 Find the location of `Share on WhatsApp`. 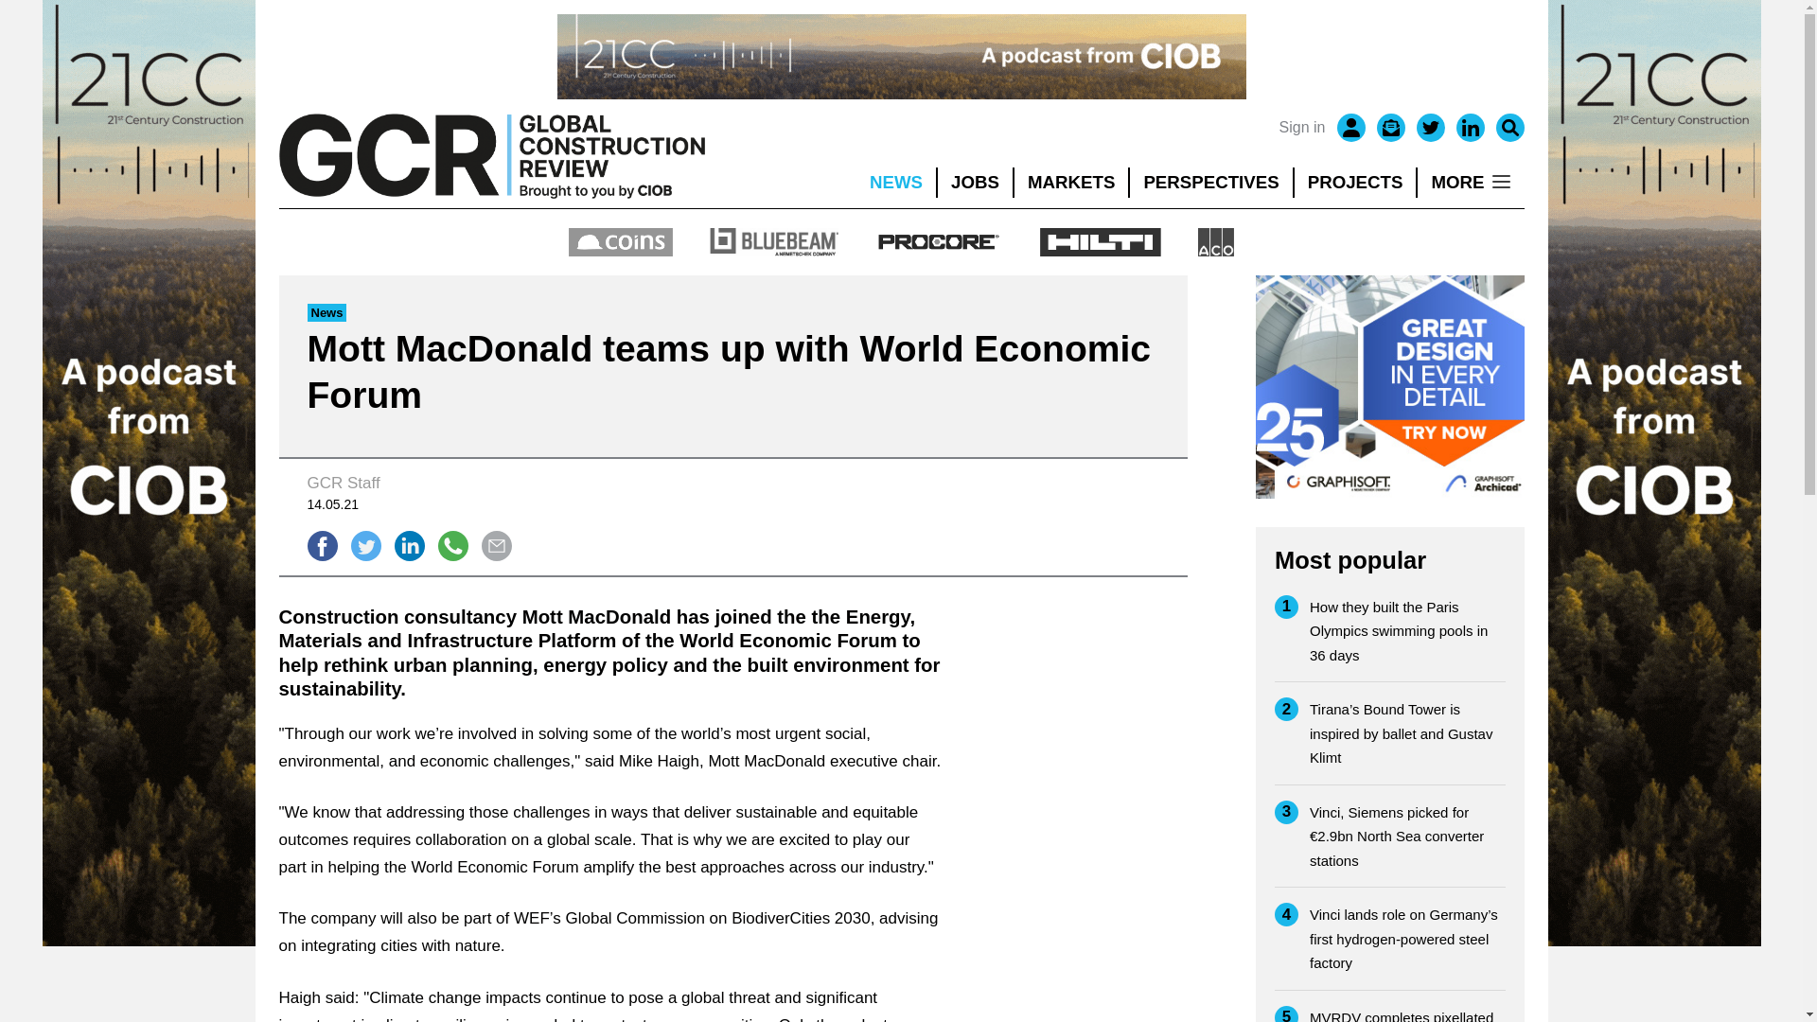

Share on WhatsApp is located at coordinates (452, 545).